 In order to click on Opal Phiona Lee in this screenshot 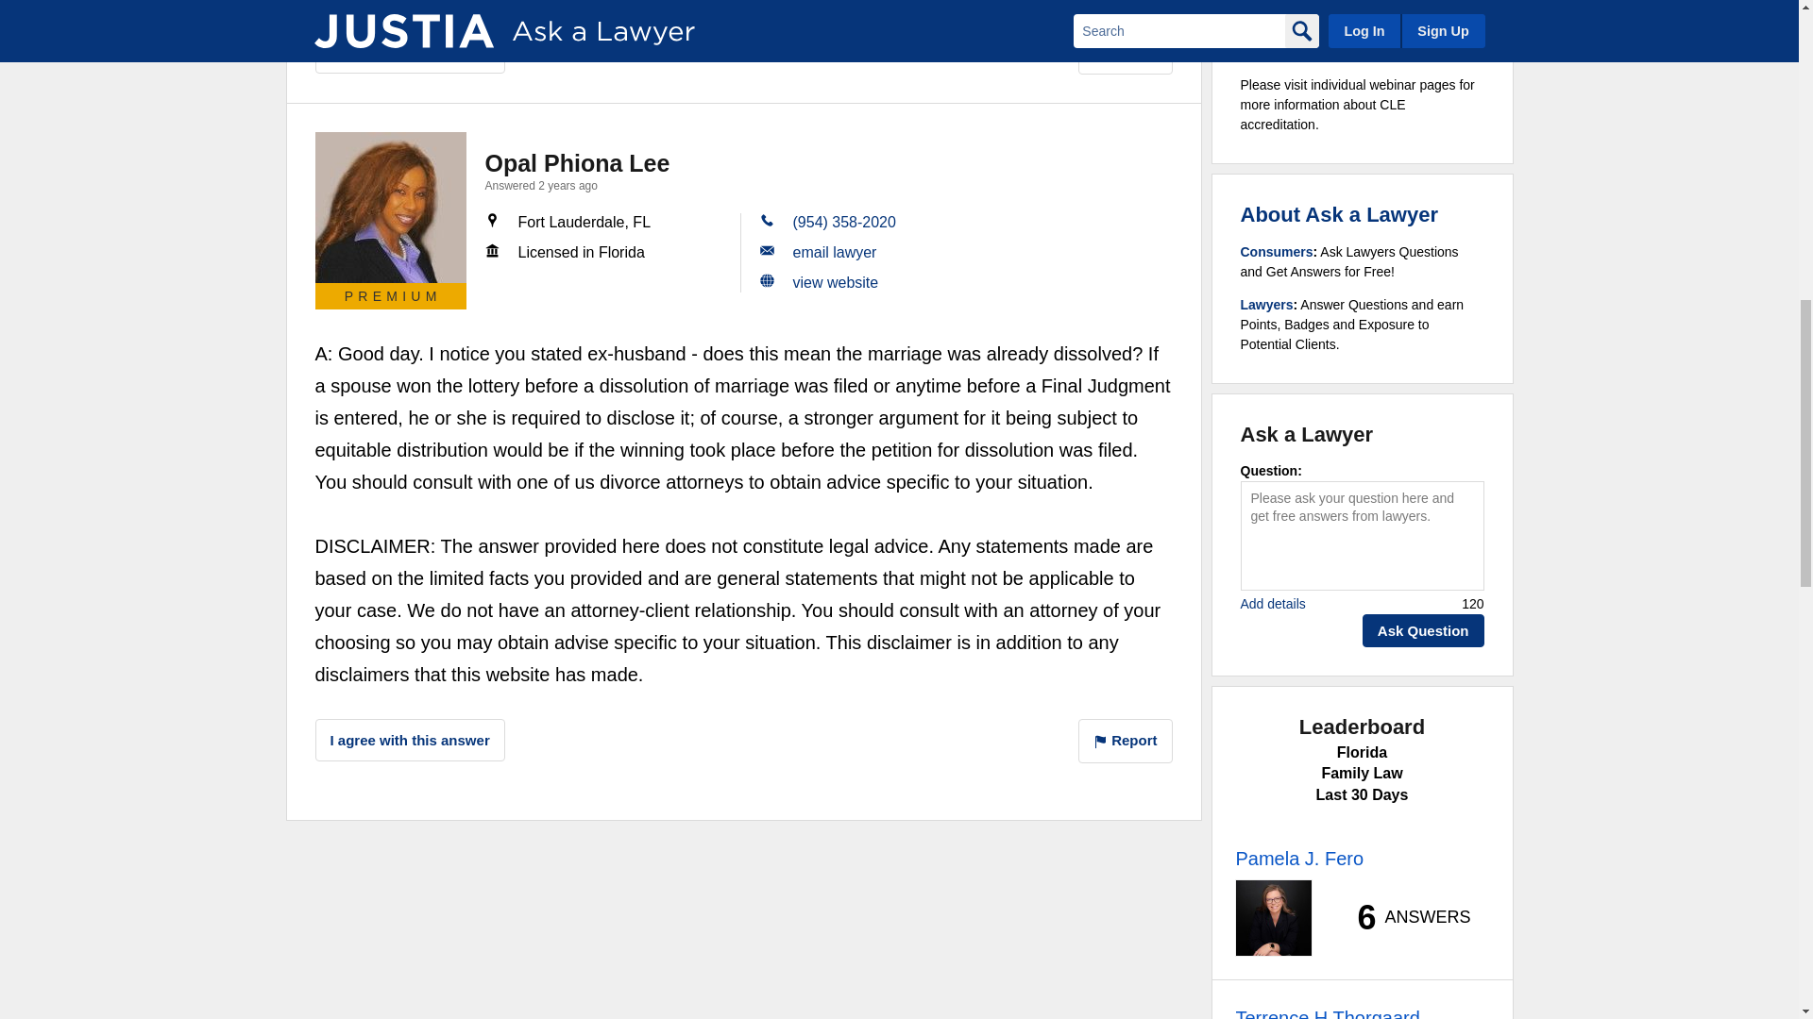, I will do `click(391, 208)`.